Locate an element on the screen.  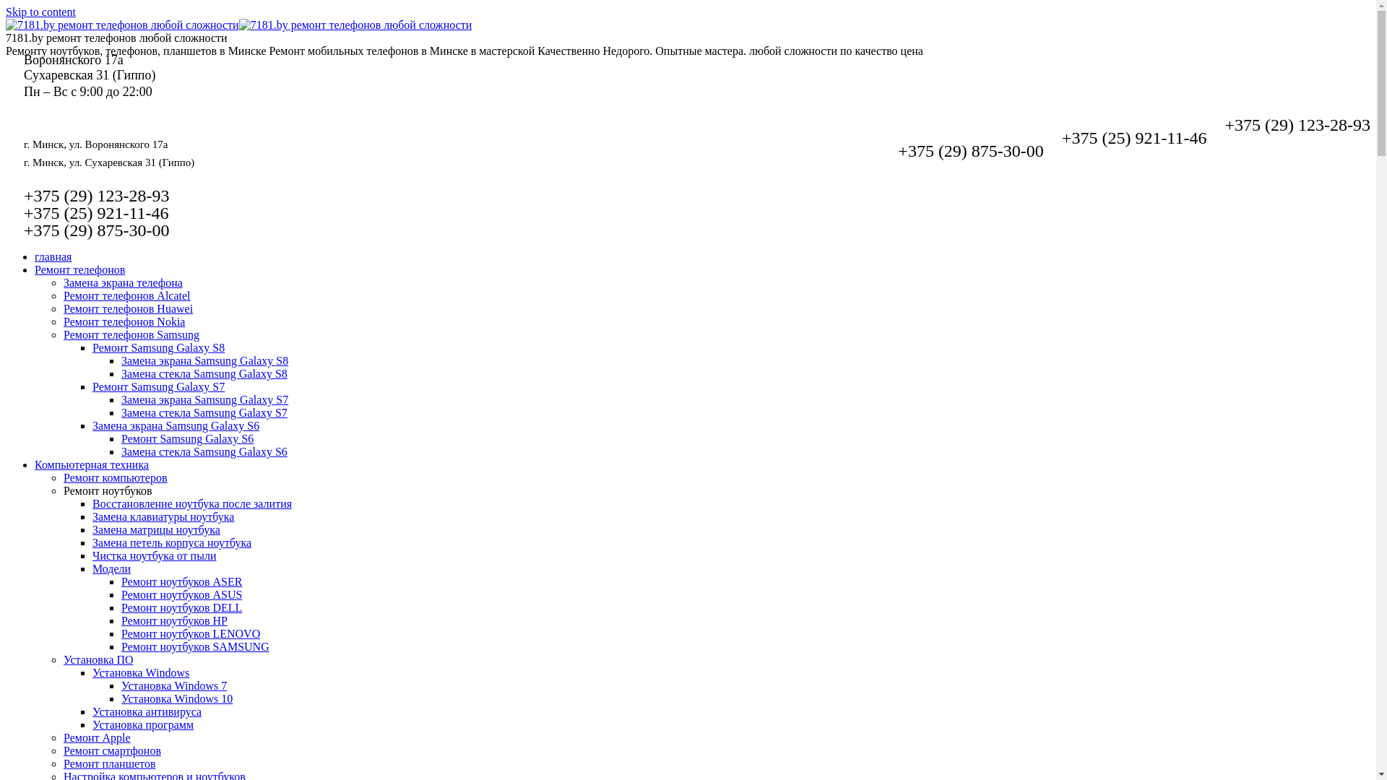
+375 (29) 123-28-93 is located at coordinates (1297, 125).